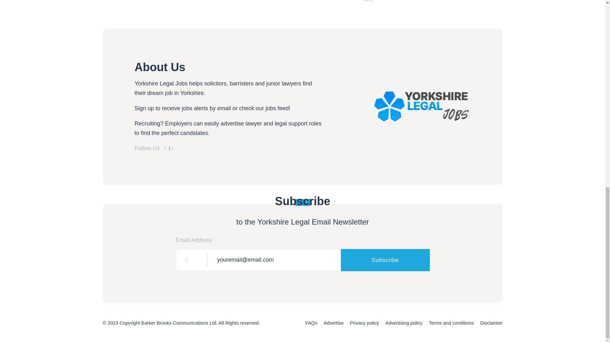  I want to click on Subscribe, so click(385, 260).